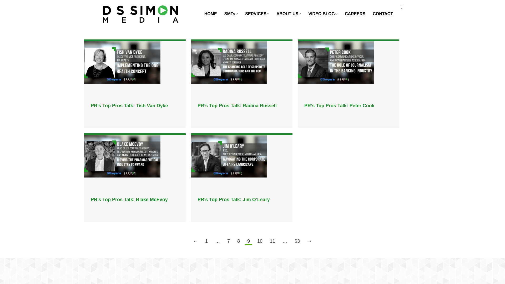 The height and width of the screenshot is (284, 505). What do you see at coordinates (26, 5) in the screenshot?
I see `Go!` at bounding box center [26, 5].